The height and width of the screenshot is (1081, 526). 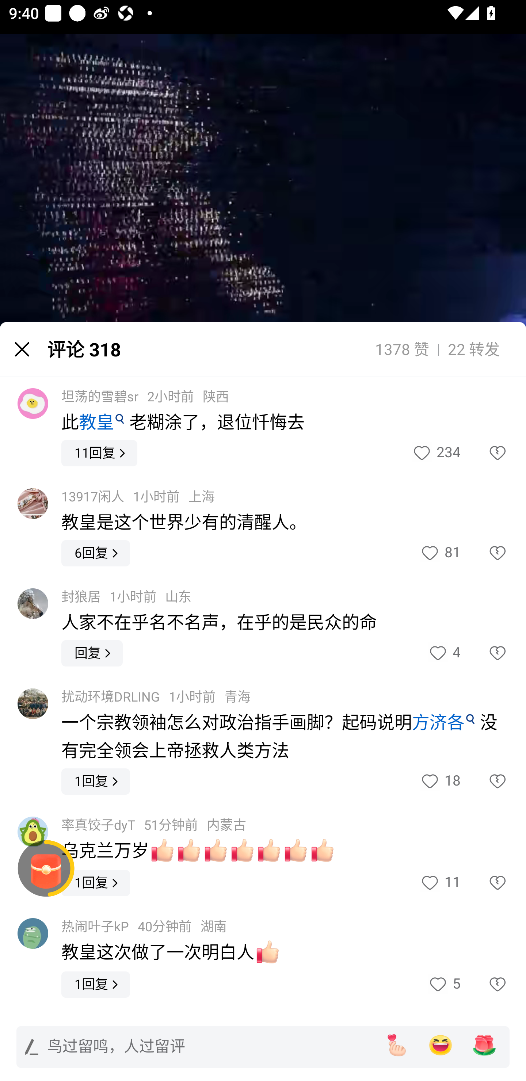 I want to click on 赞234 赞, so click(x=435, y=453).